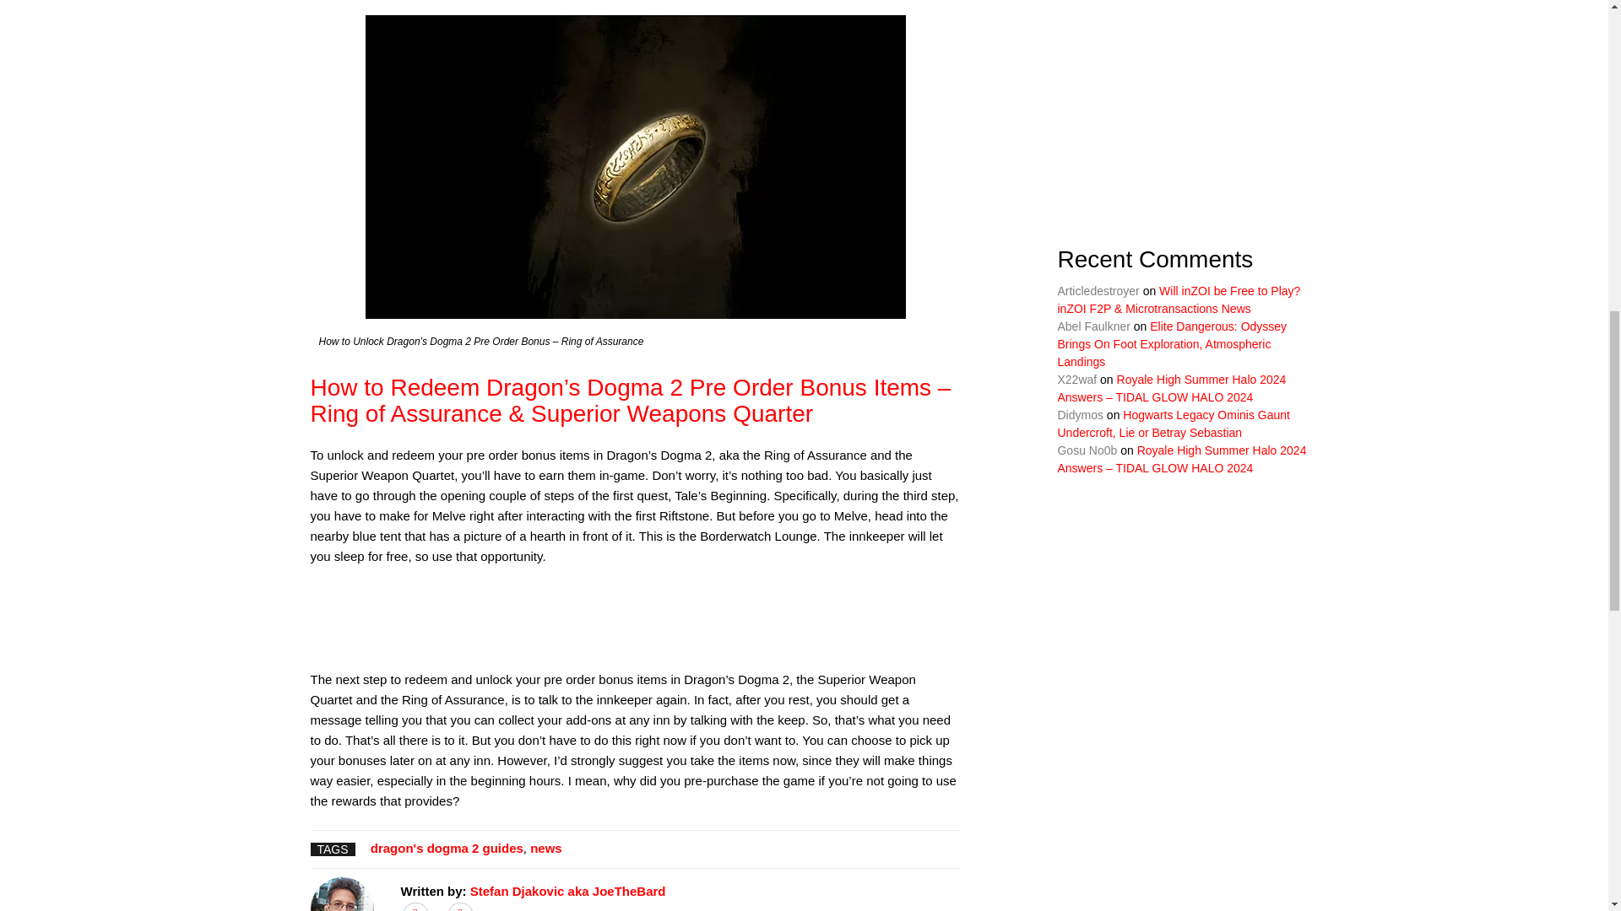  Describe the element at coordinates (447, 848) in the screenshot. I see `dragon's dogma 2 guides` at that location.